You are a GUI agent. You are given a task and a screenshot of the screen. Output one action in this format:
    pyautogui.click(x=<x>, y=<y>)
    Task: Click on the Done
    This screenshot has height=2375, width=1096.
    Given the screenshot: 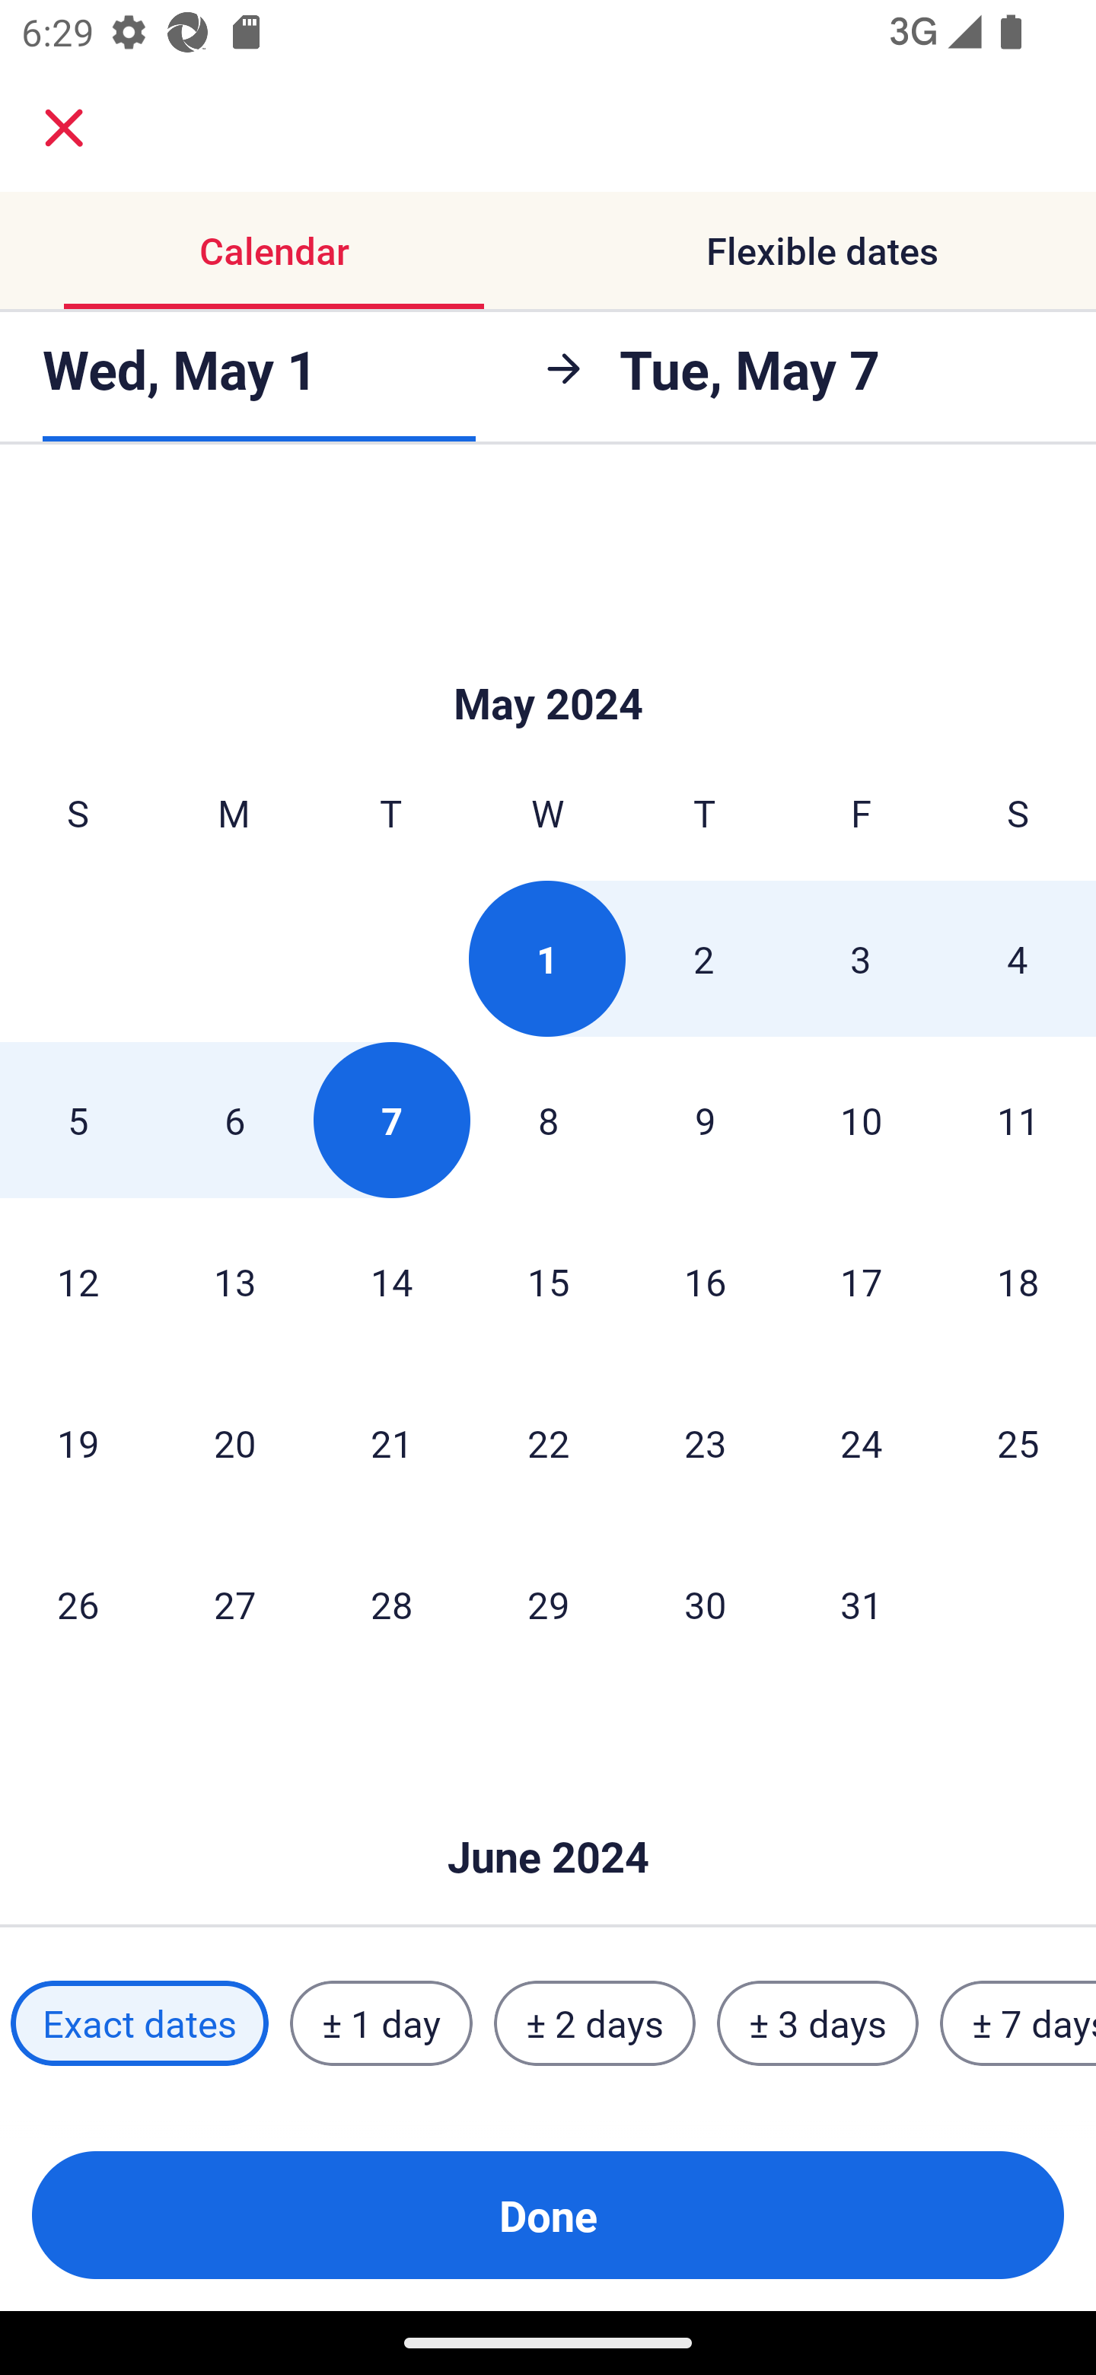 What is the action you would take?
    pyautogui.click(x=548, y=2215)
    